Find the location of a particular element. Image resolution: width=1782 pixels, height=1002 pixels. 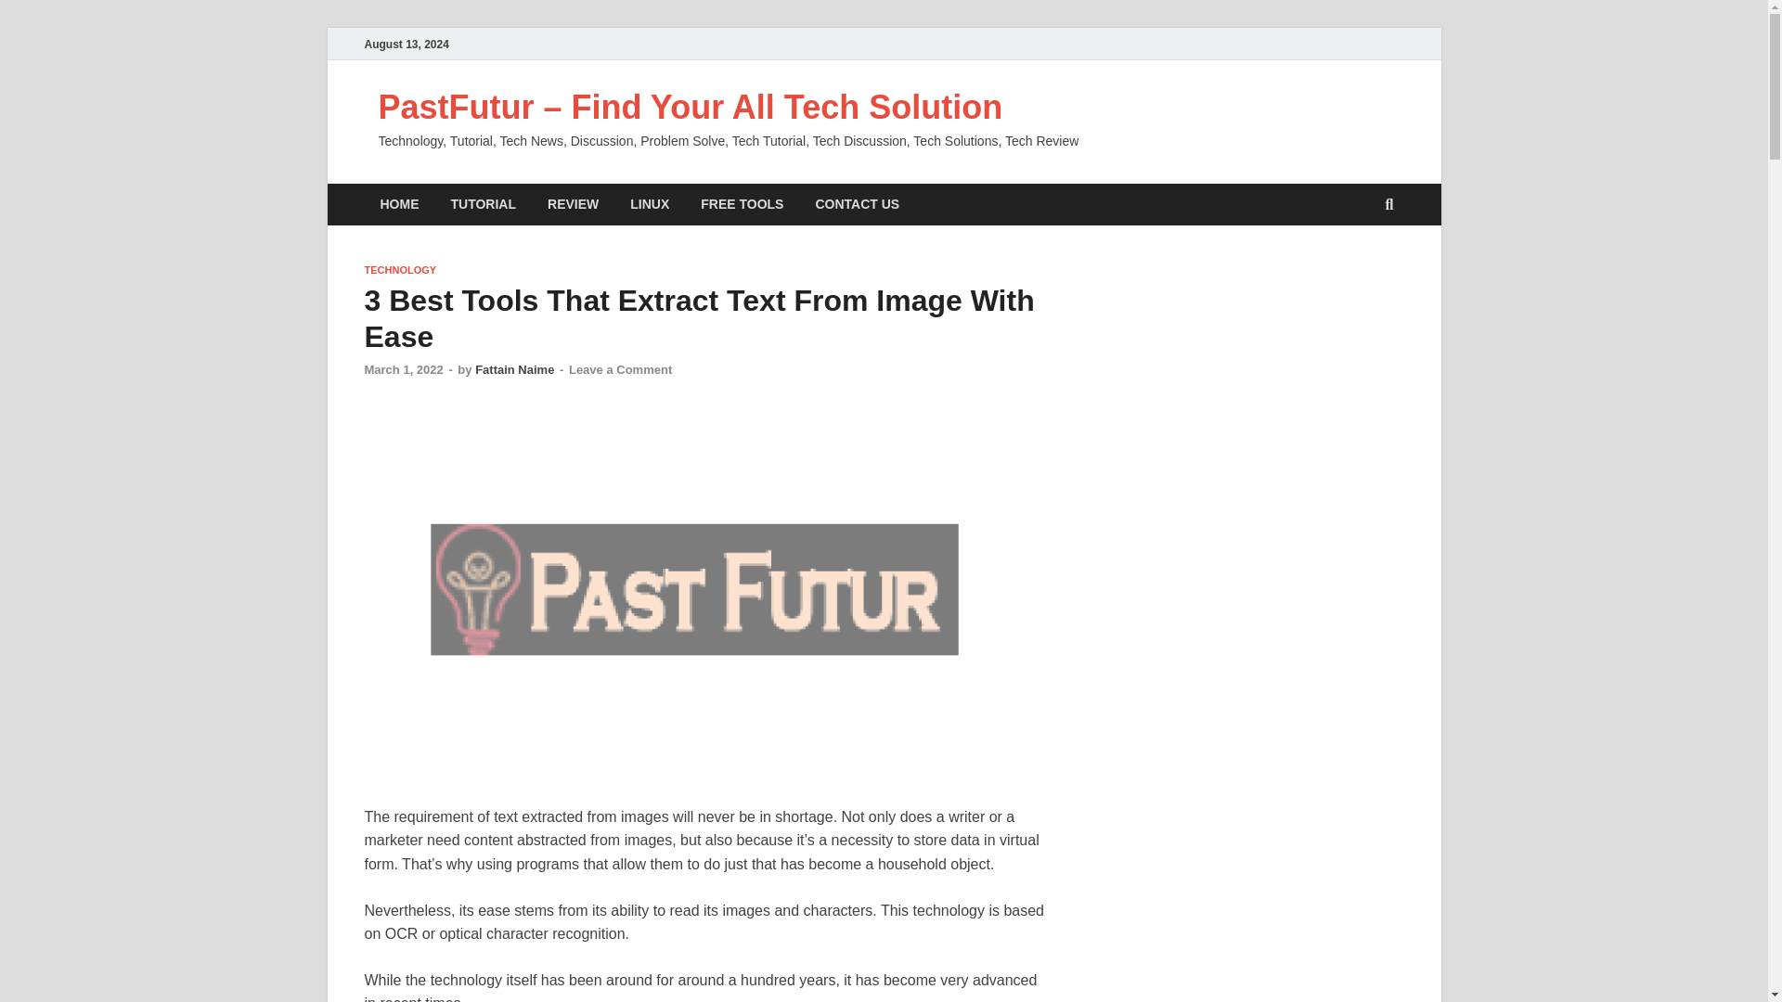

FREE TOOLS is located at coordinates (741, 204).